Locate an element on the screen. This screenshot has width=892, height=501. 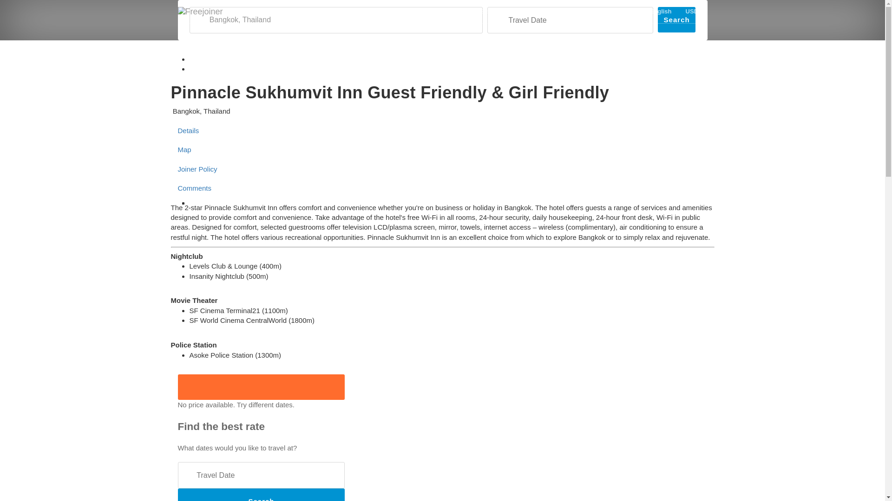
Cambodia is located at coordinates (446, 11).